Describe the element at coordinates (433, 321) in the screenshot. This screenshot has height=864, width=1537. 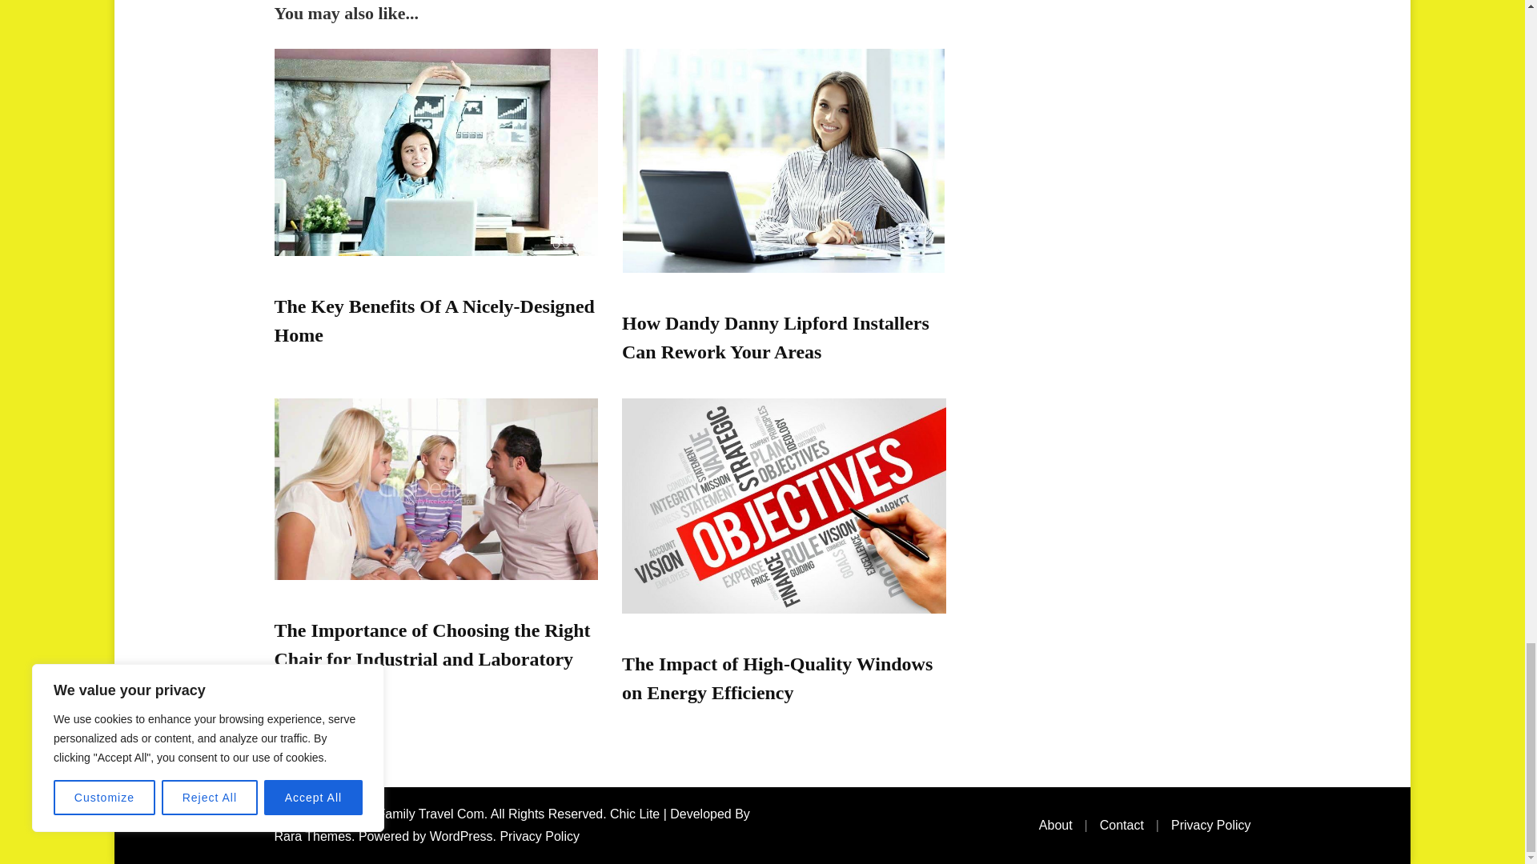
I see `The Key Benefits Of A Nicely-Designed Home` at that location.